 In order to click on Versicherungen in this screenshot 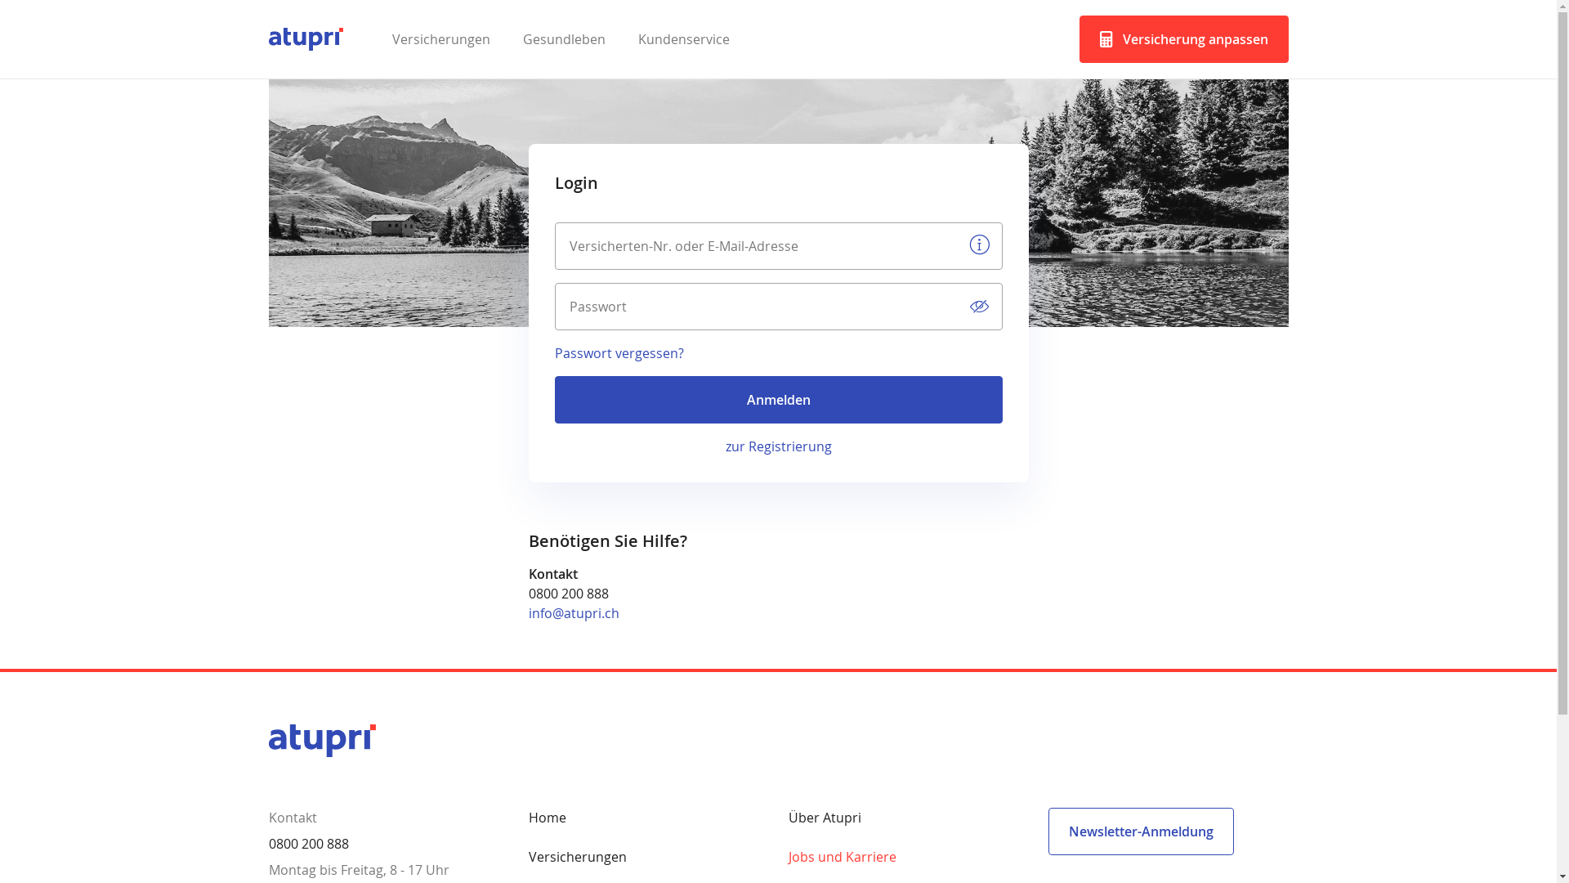, I will do `click(577, 857)`.